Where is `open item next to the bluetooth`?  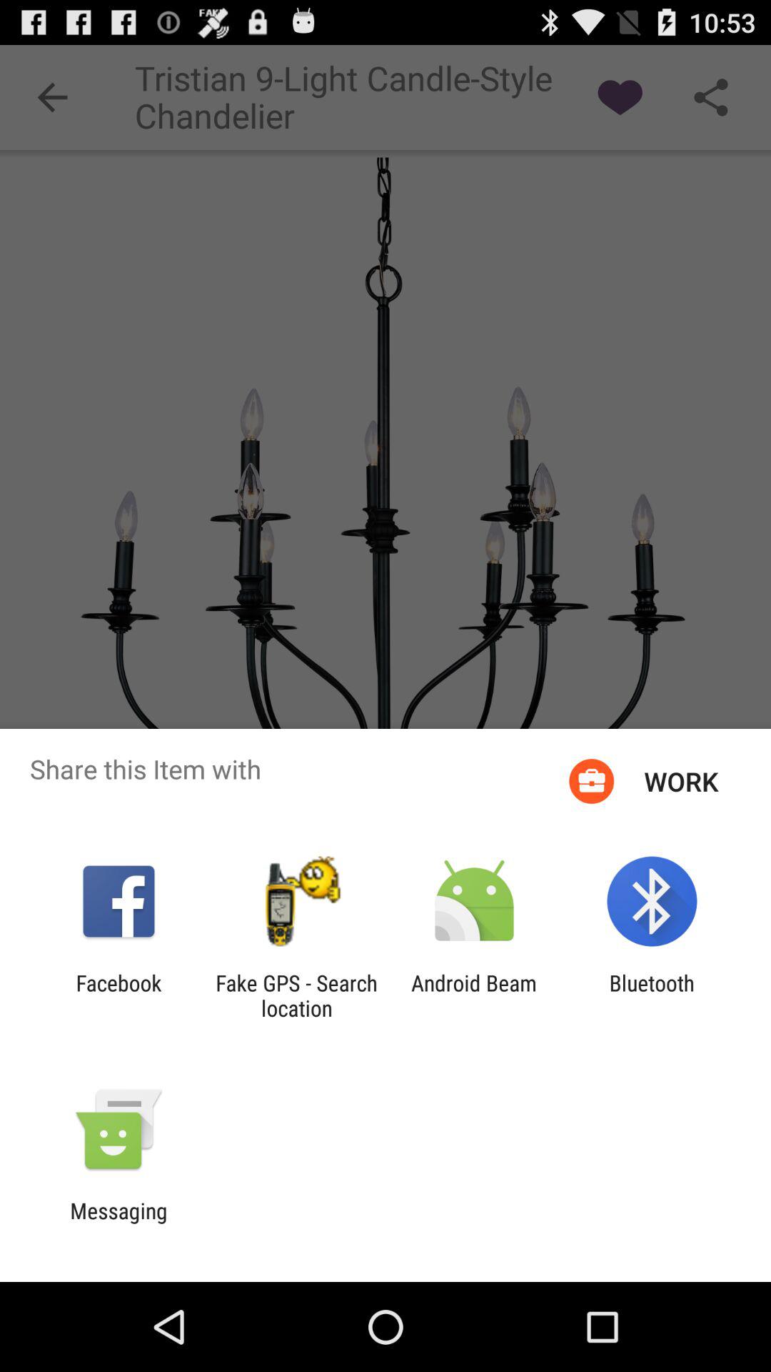 open item next to the bluetooth is located at coordinates (474, 995).